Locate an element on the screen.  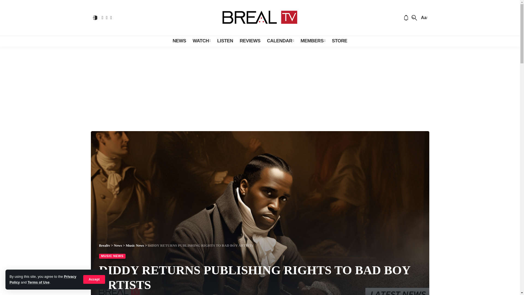
Privacy Policy is located at coordinates (43, 279).